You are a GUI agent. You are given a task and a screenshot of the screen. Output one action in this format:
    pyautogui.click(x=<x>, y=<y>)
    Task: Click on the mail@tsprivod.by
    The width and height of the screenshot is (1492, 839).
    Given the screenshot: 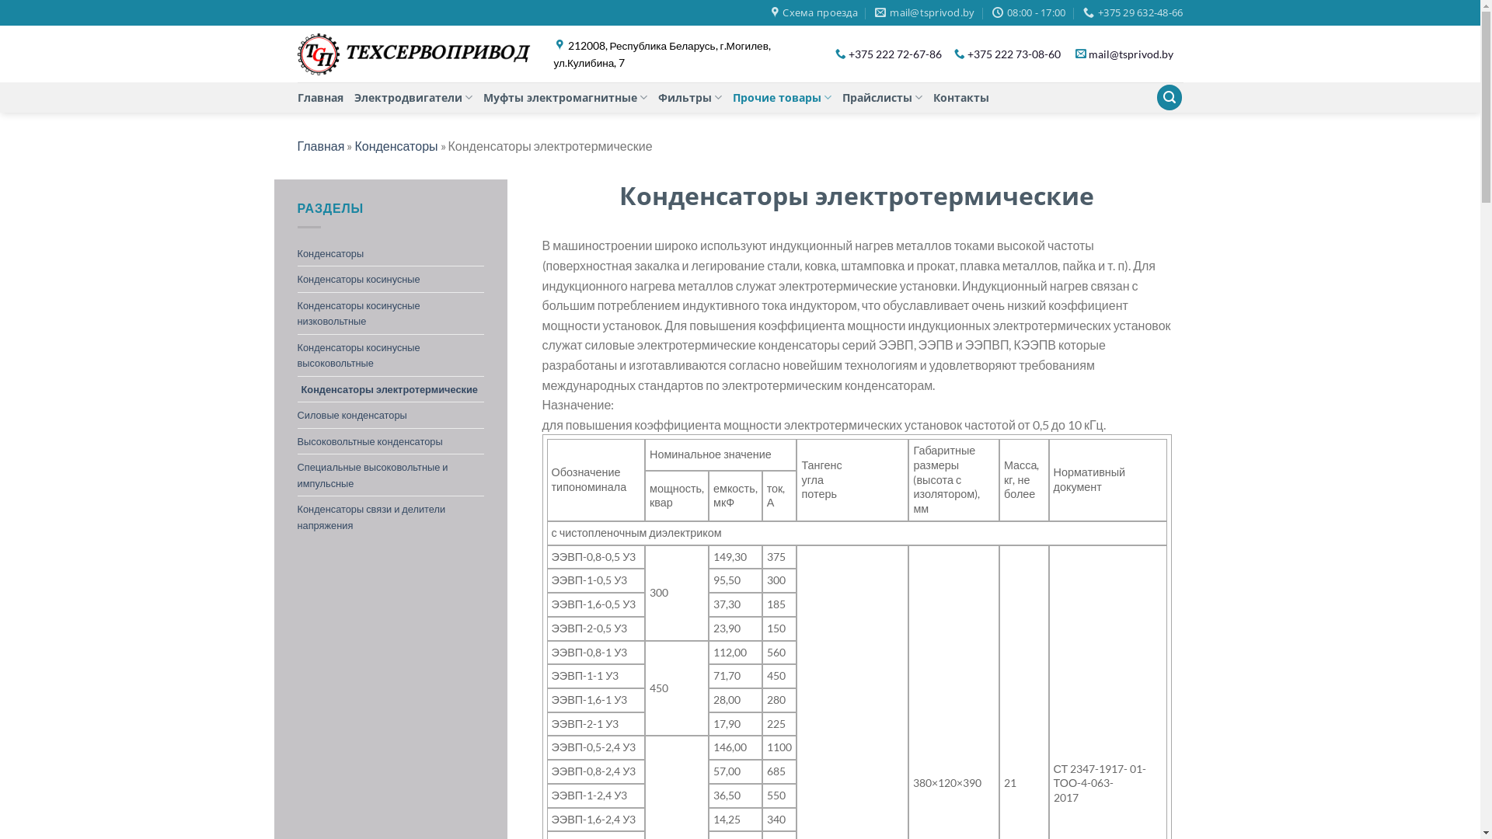 What is the action you would take?
    pyautogui.click(x=925, y=12)
    